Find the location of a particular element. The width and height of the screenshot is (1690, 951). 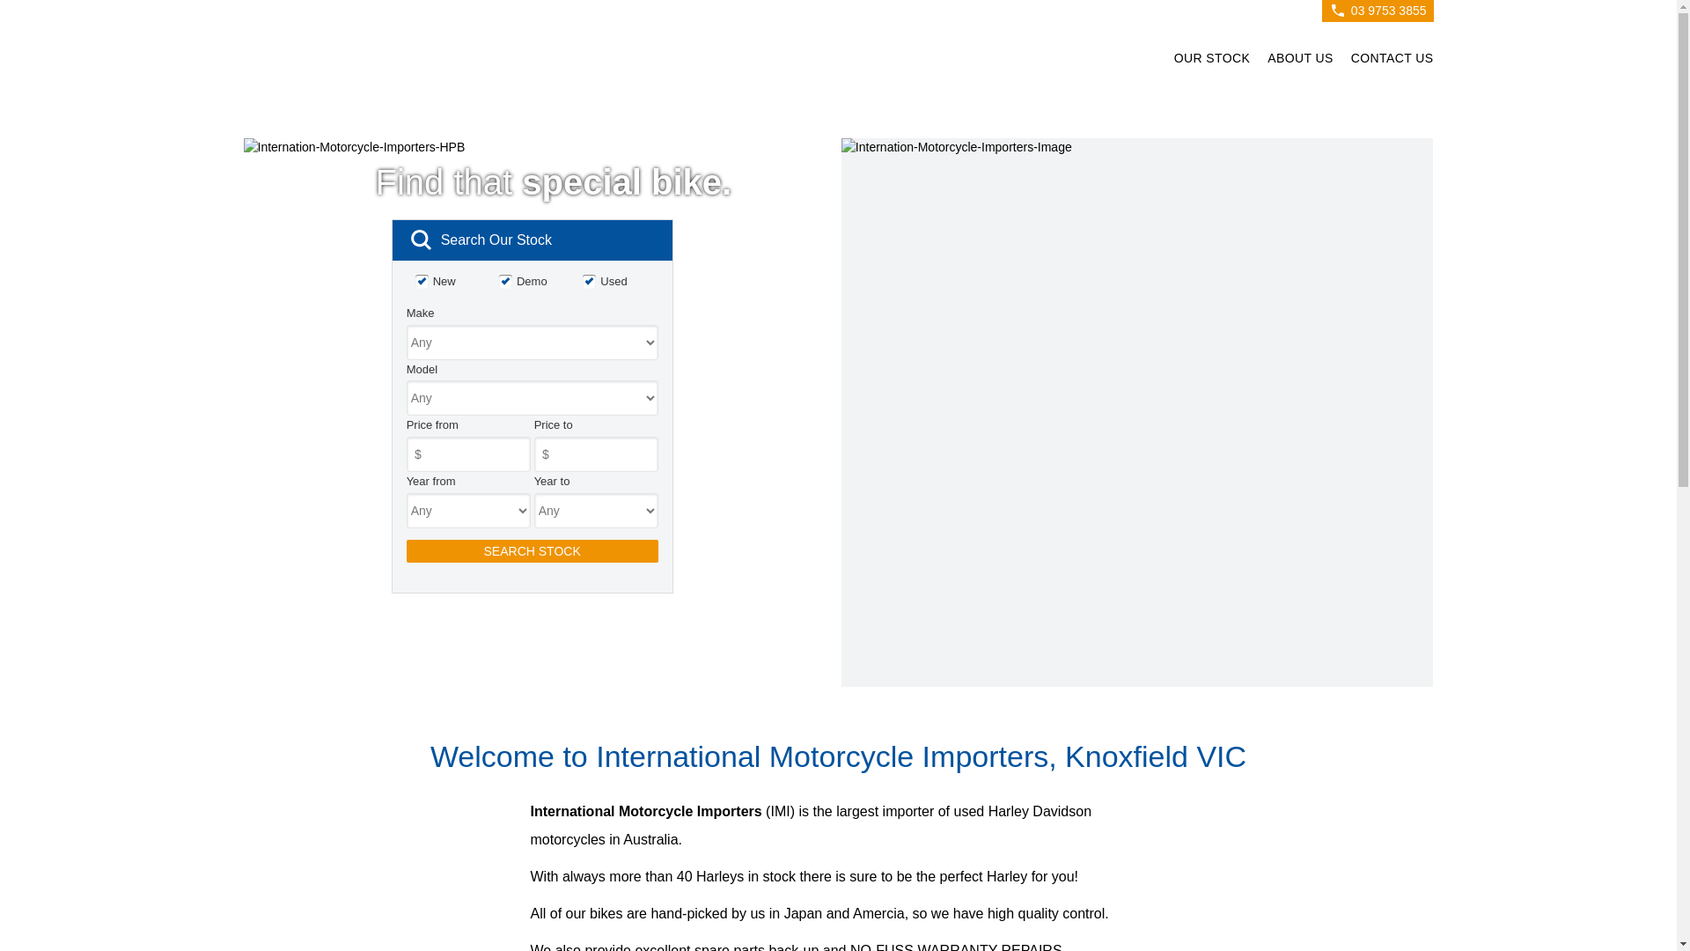

Search Our Stock is located at coordinates (533, 240).